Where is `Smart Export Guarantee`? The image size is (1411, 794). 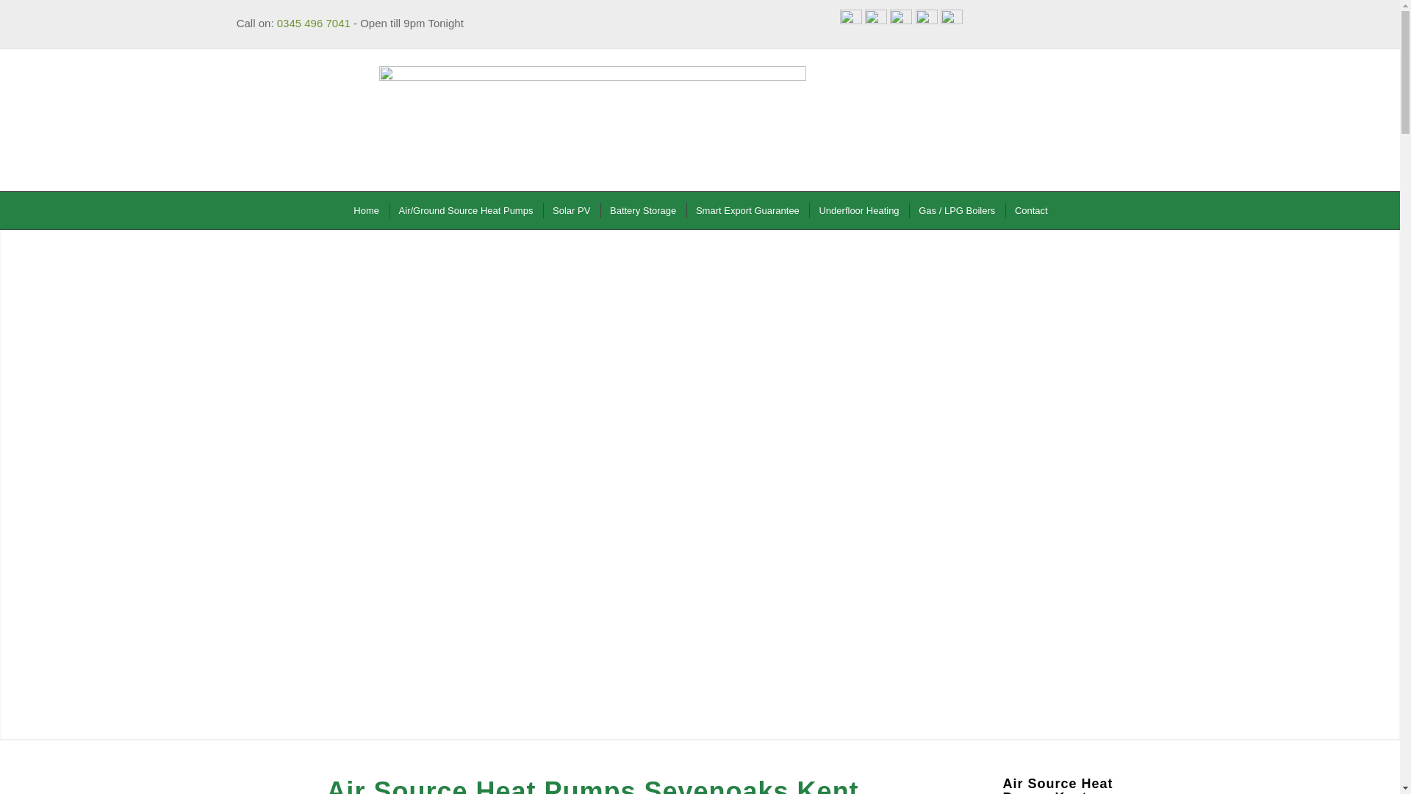
Smart Export Guarantee is located at coordinates (747, 210).